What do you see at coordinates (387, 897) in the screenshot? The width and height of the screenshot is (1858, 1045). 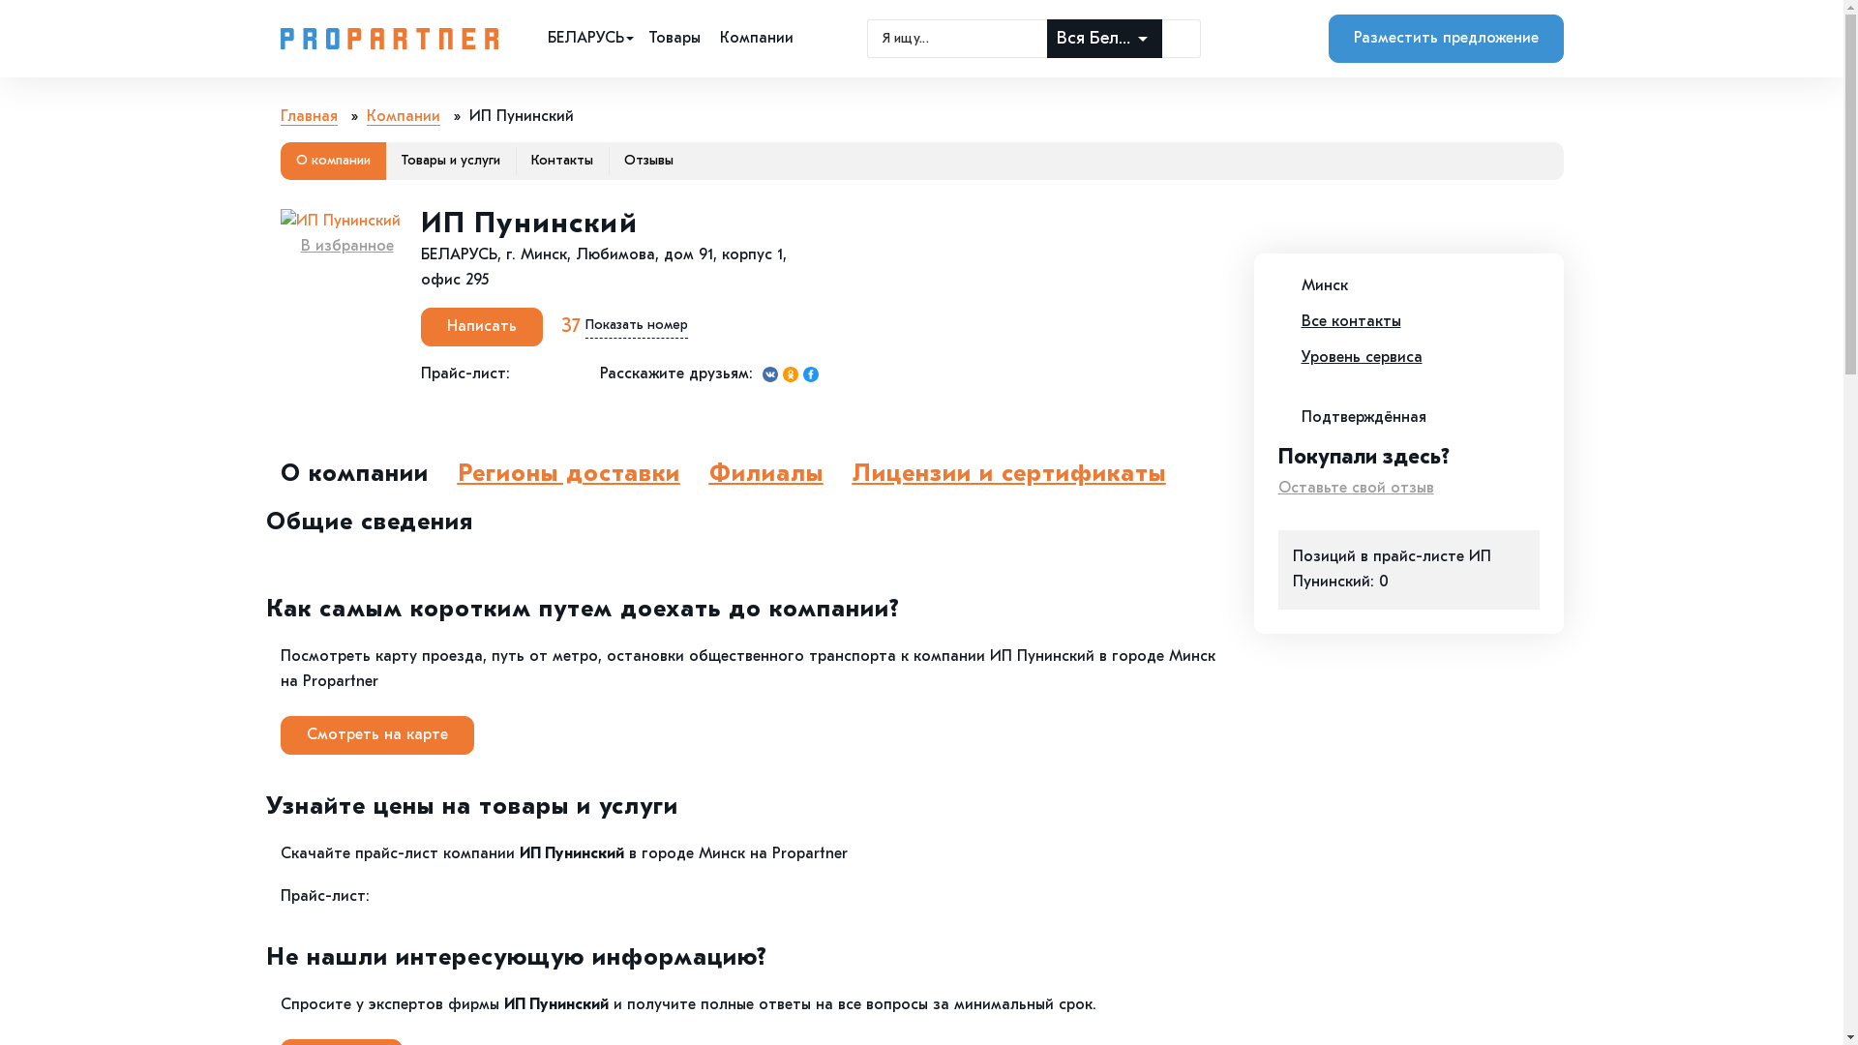 I see `Excel` at bounding box center [387, 897].